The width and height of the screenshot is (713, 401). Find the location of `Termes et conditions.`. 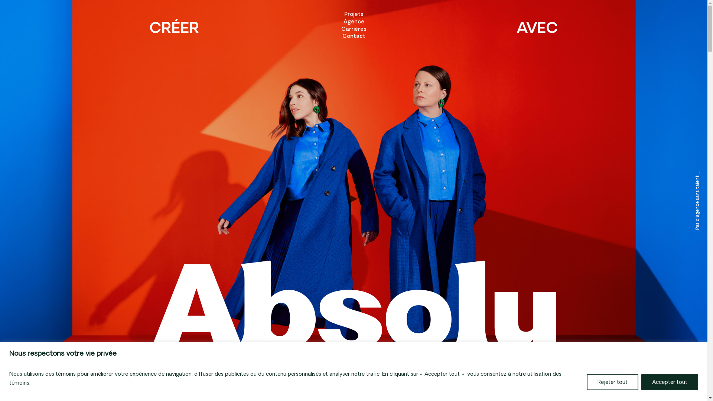

Termes et conditions. is located at coordinates (212, 383).